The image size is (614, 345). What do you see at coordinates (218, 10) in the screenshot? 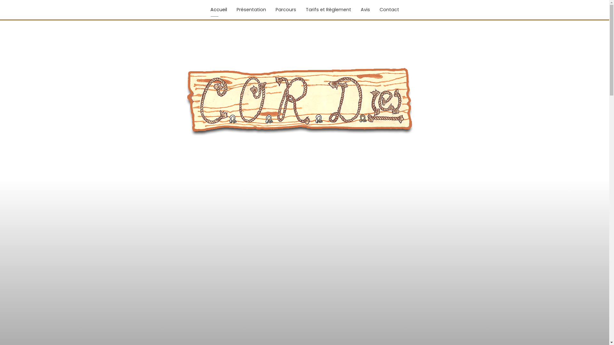
I see `Accueil` at bounding box center [218, 10].